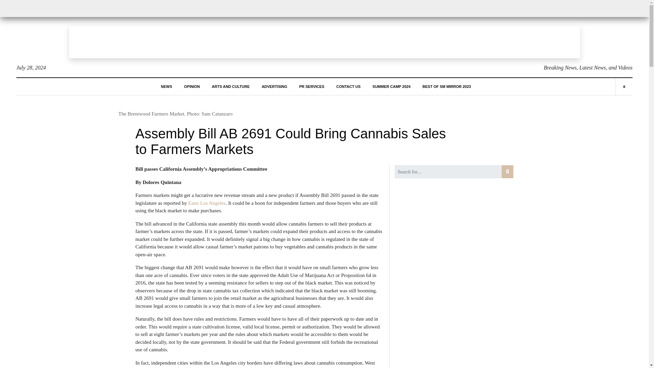 This screenshot has height=368, width=654. I want to click on PR SERVICES, so click(311, 86).